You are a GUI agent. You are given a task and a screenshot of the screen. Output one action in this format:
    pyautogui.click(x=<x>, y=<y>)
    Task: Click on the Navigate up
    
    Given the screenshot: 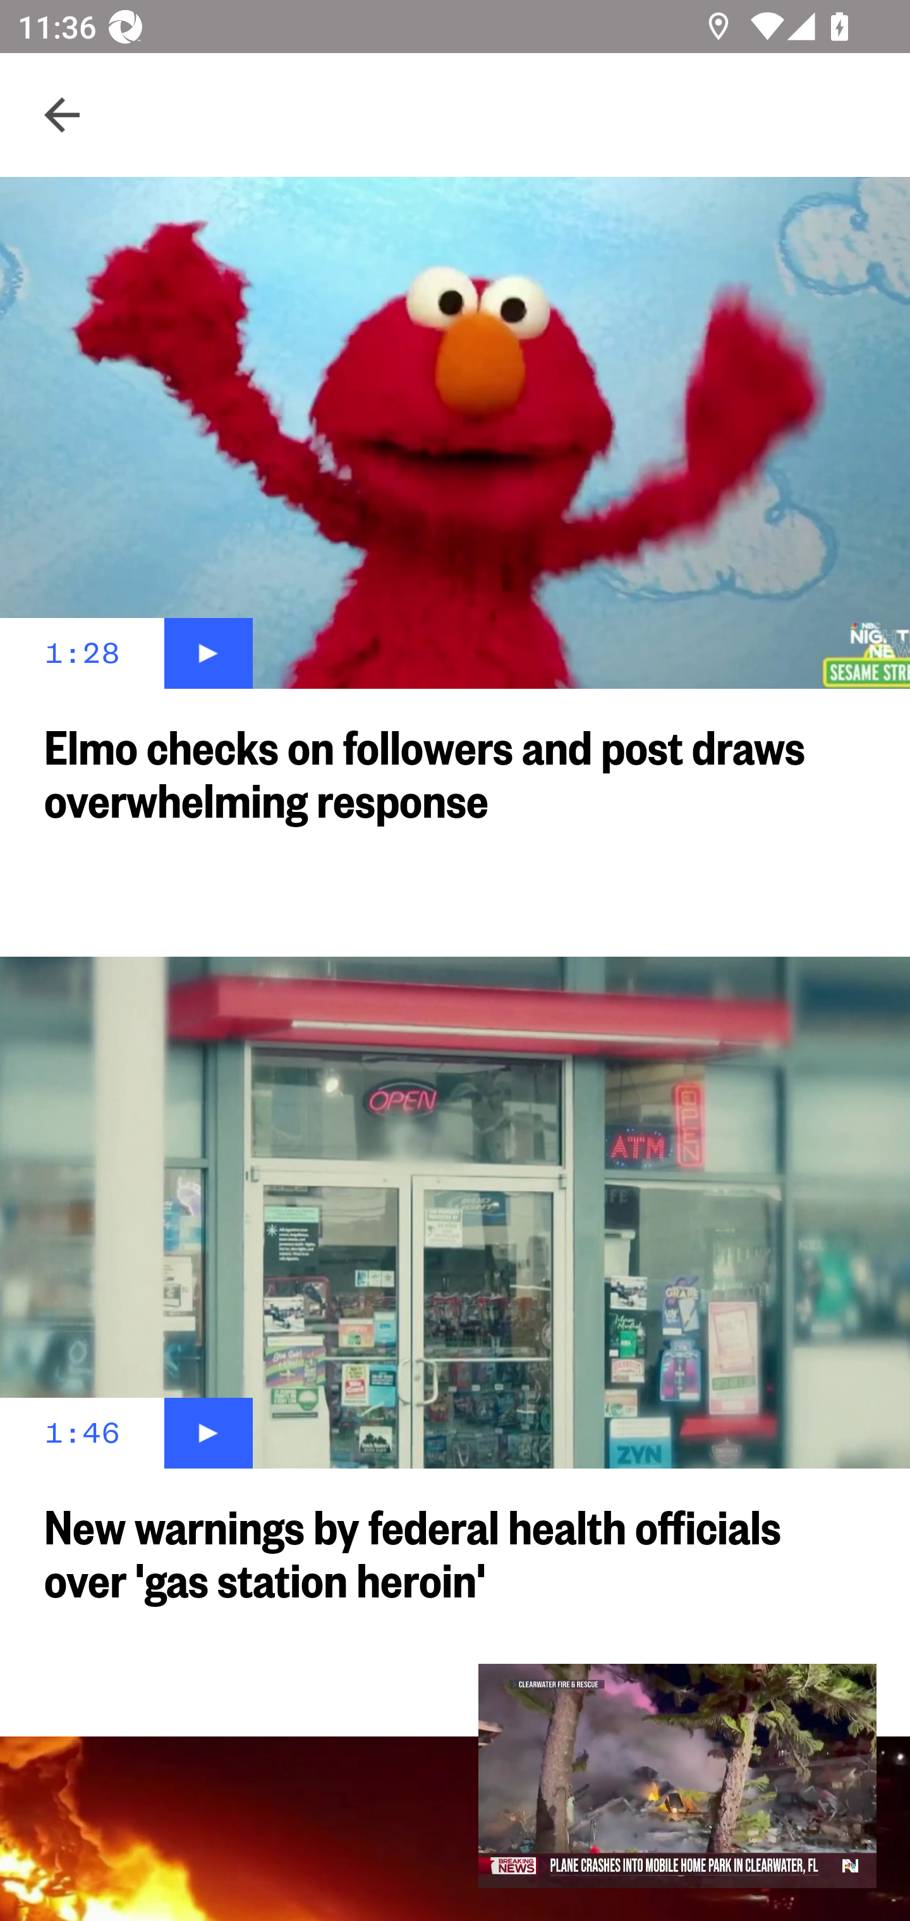 What is the action you would take?
    pyautogui.click(x=62, y=115)
    